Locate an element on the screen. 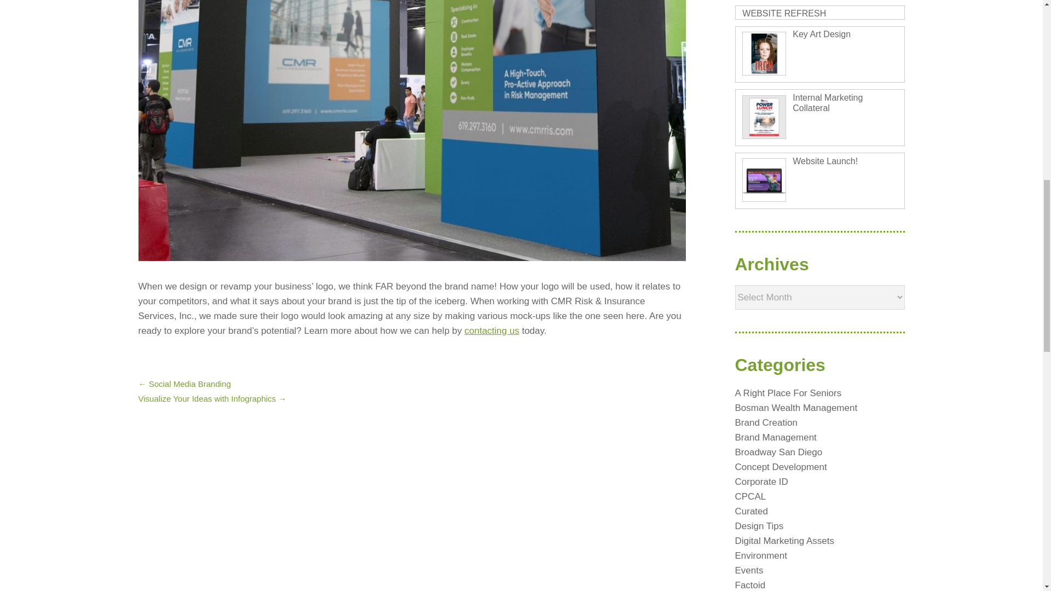  Internal Marketing Collateral is located at coordinates (828, 103).